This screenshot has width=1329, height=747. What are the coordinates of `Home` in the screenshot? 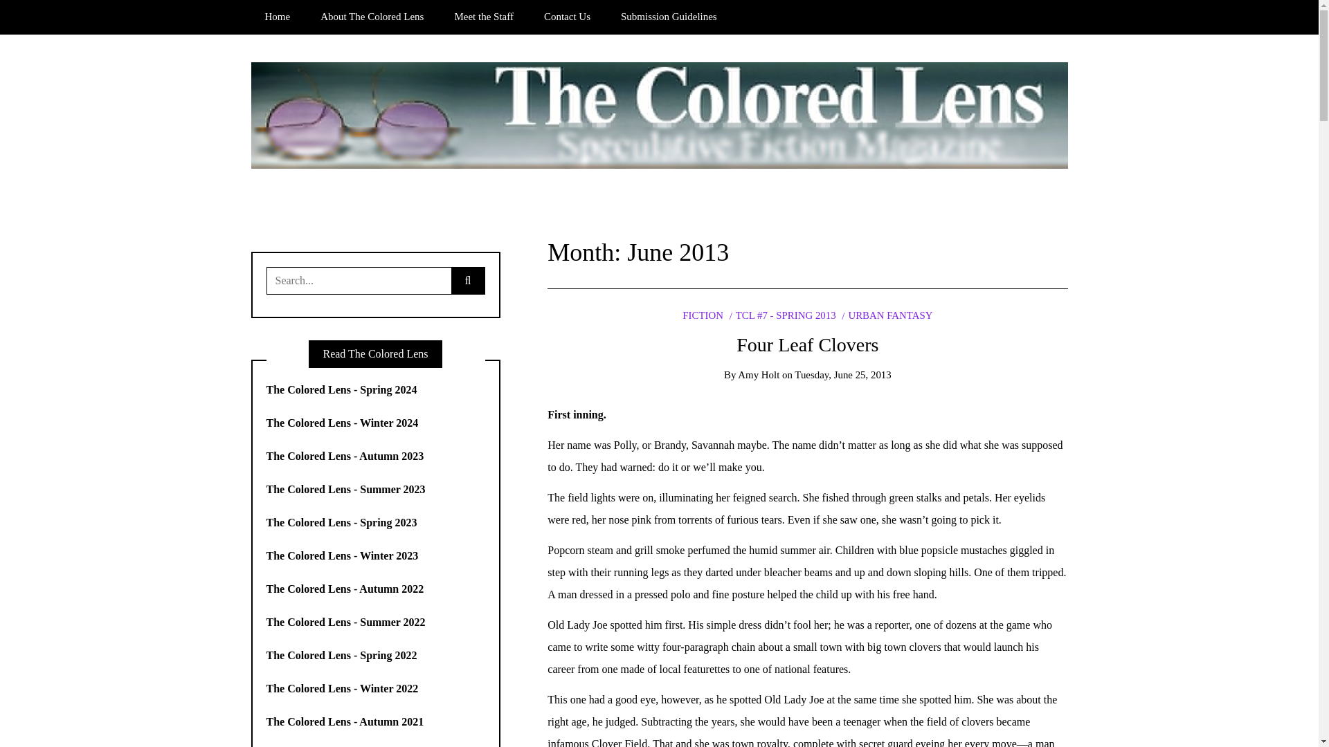 It's located at (277, 17).